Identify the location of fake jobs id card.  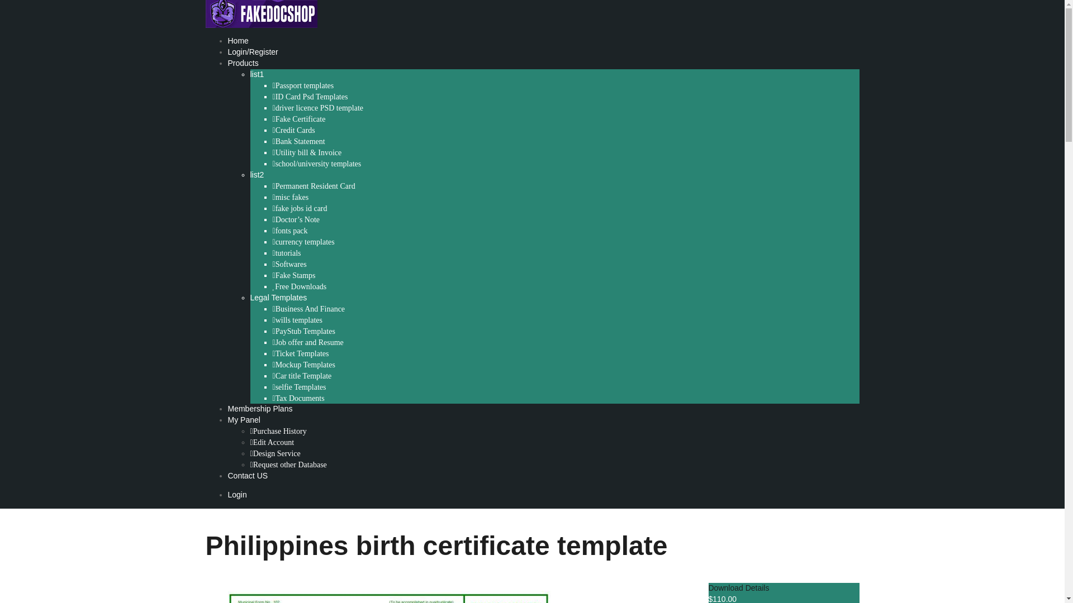
(300, 209).